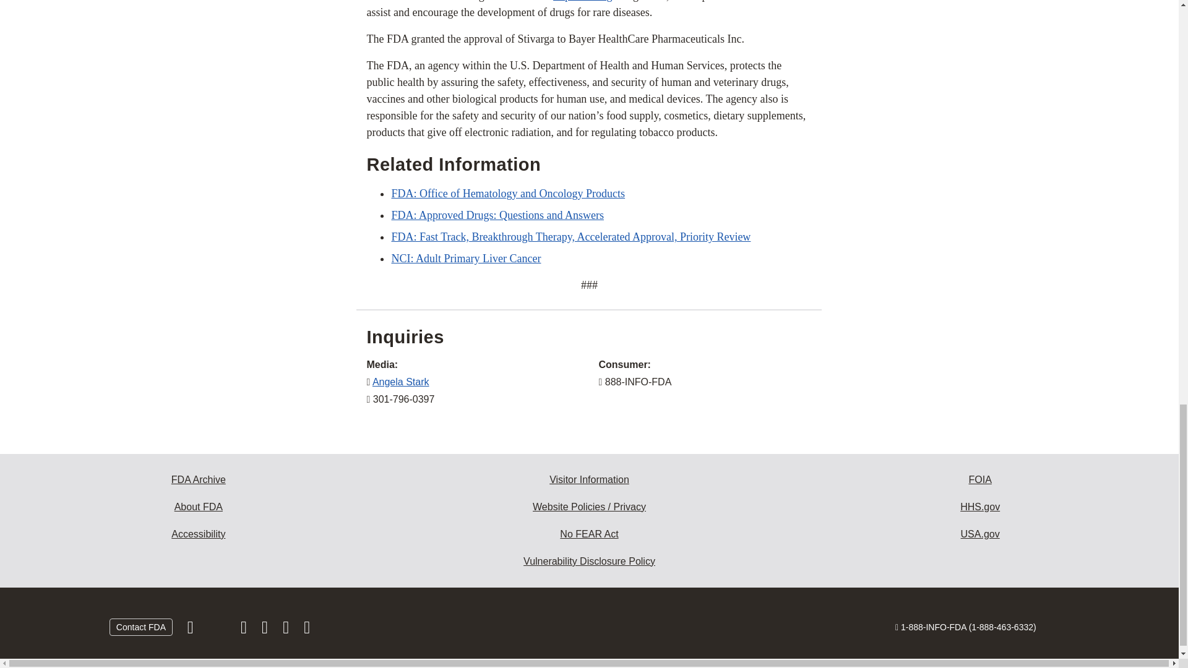  Describe the element at coordinates (266, 630) in the screenshot. I see `Follow FDA on LinkedIn` at that location.